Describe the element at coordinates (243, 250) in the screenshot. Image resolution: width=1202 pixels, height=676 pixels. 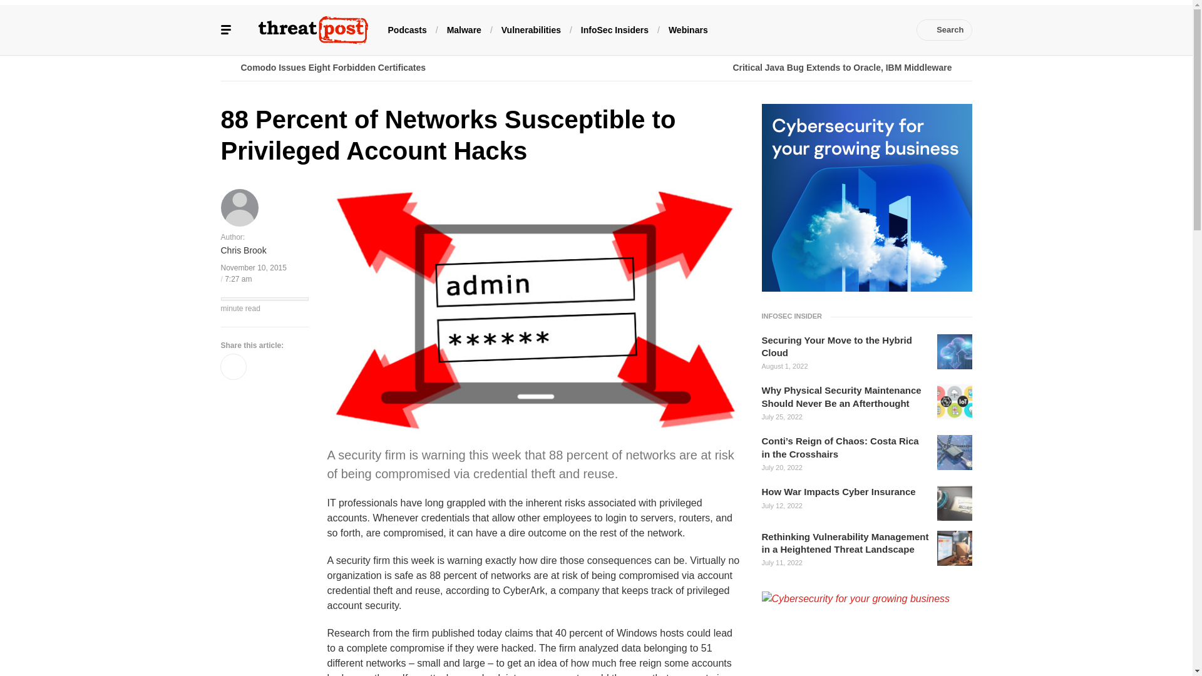
I see `Chris Brook` at that location.